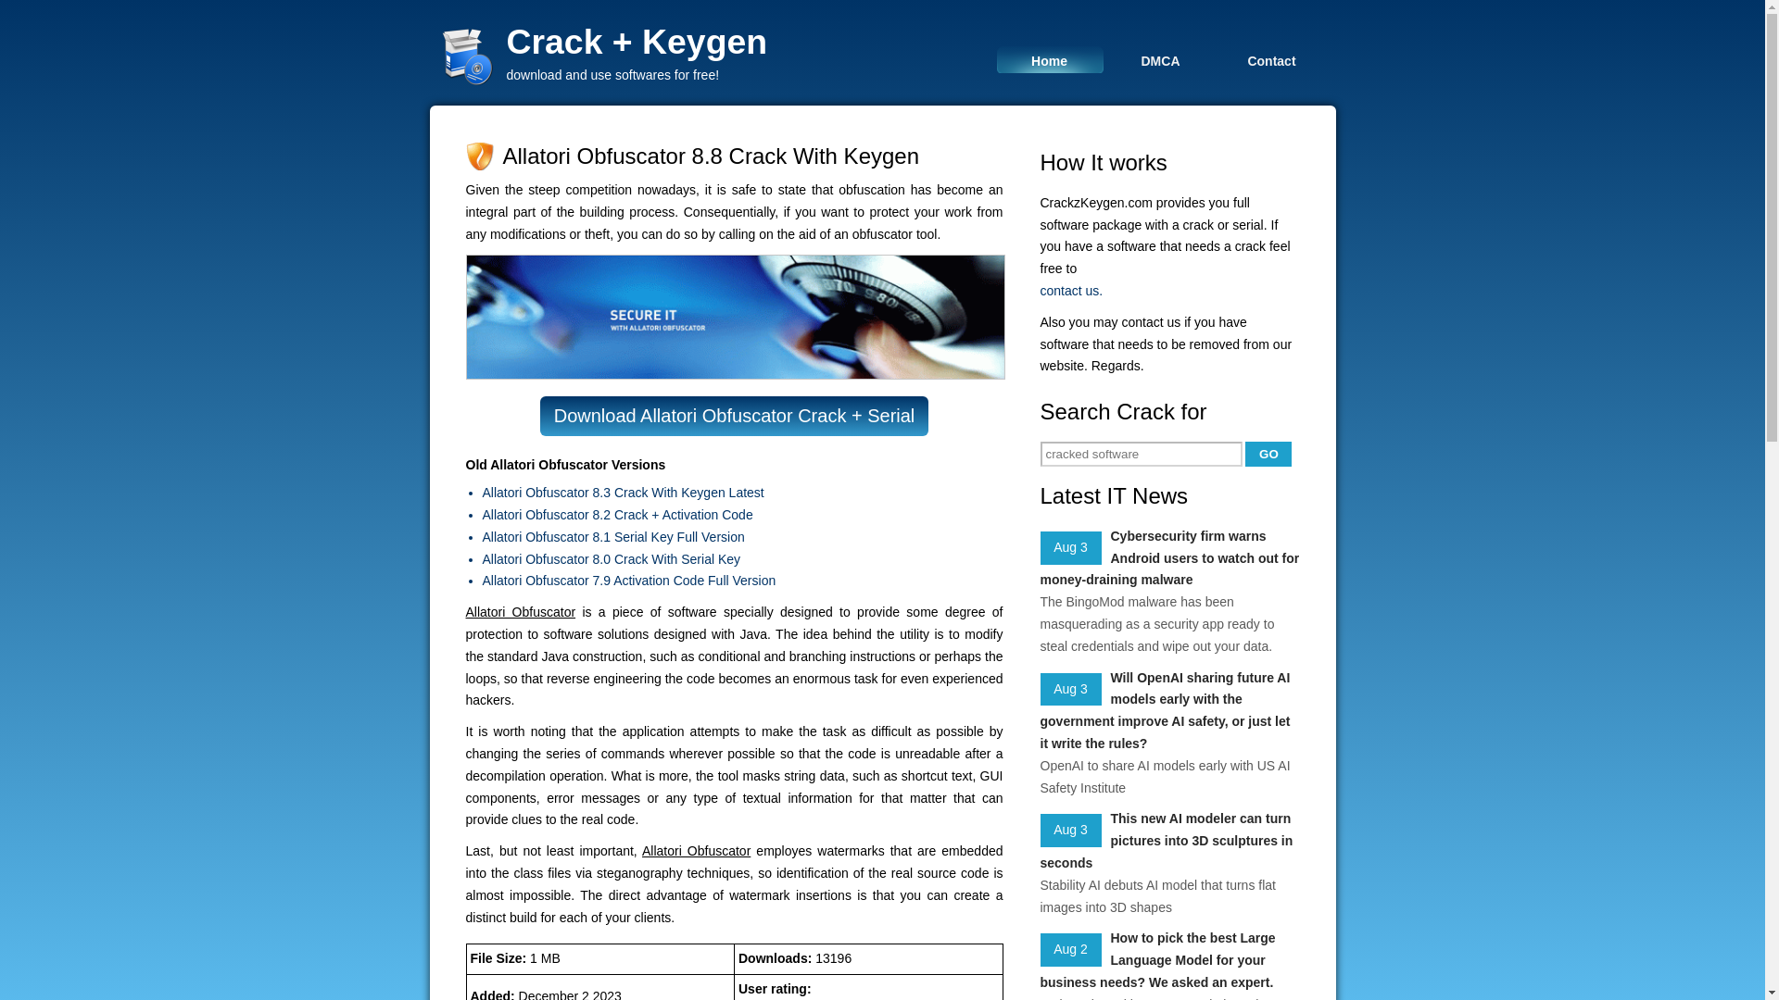 Image resolution: width=1779 pixels, height=1000 pixels. I want to click on Home, so click(1049, 59).